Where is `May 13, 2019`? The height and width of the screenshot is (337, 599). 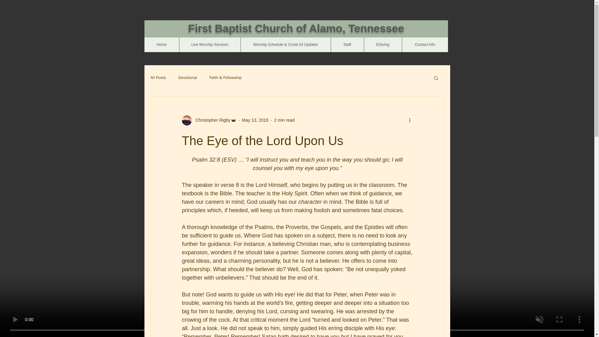 May 13, 2019 is located at coordinates (255, 120).